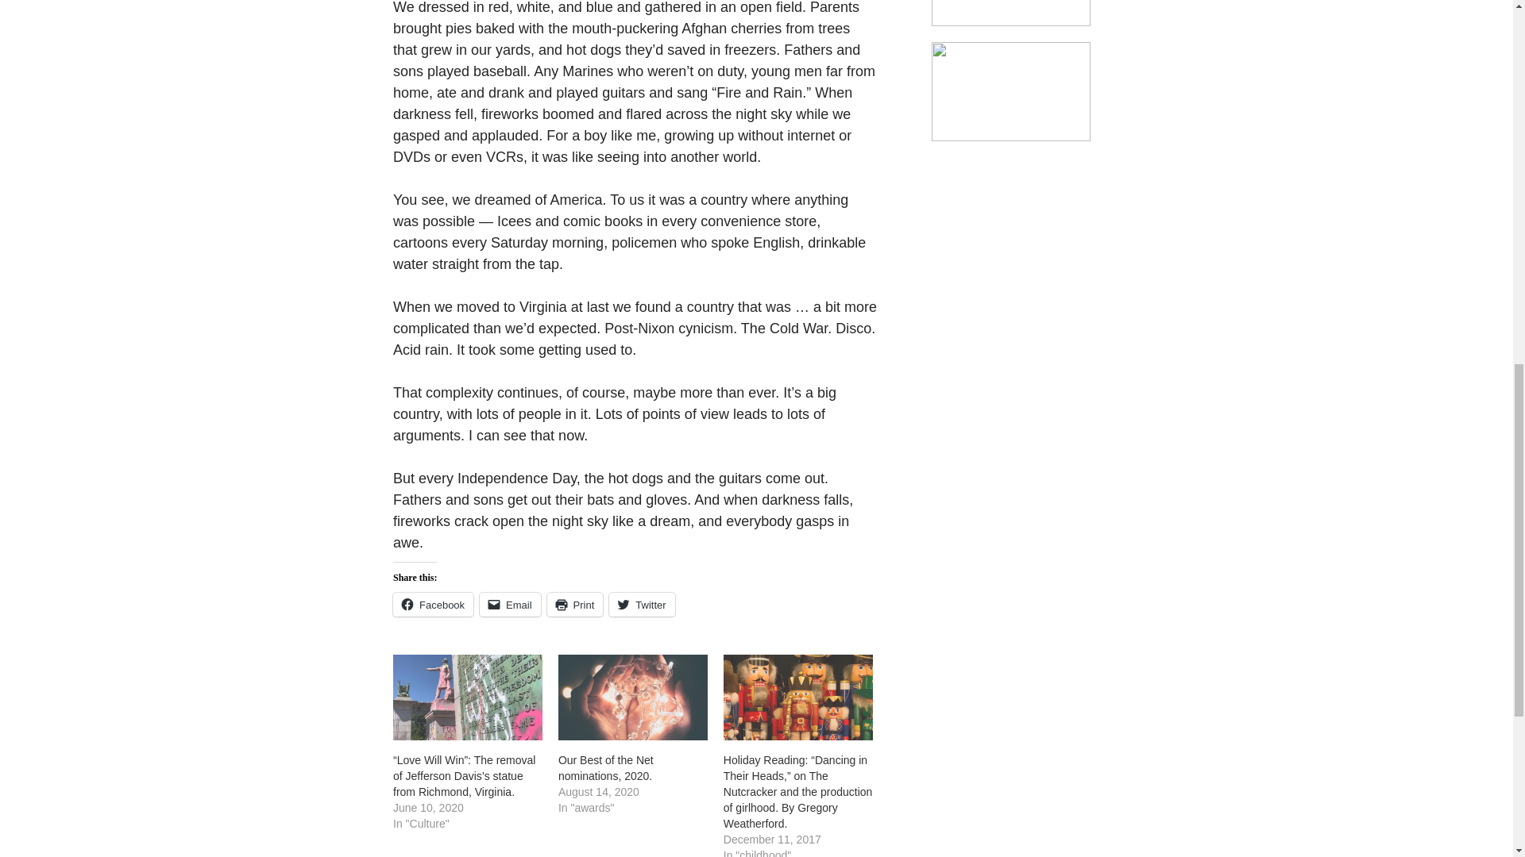  What do you see at coordinates (433, 605) in the screenshot?
I see `Facebook` at bounding box center [433, 605].